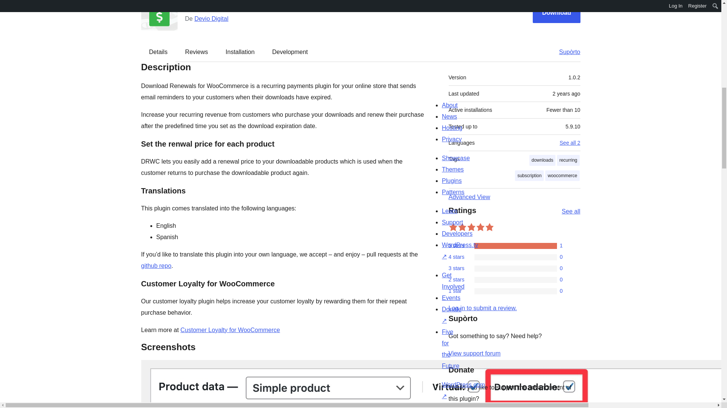 The image size is (727, 408). What do you see at coordinates (240, 52) in the screenshot?
I see `Installation` at bounding box center [240, 52].